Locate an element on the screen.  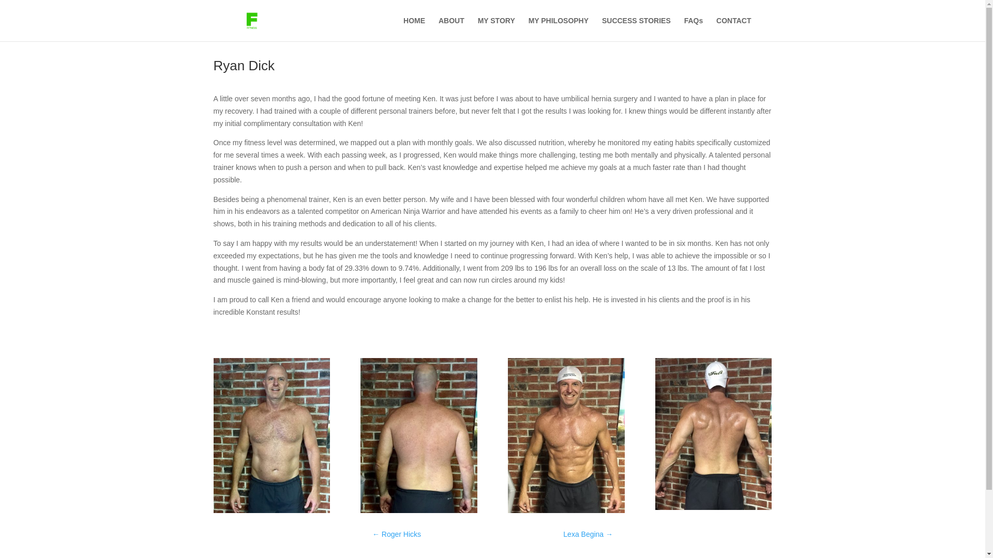
CONTACT is located at coordinates (733, 29).